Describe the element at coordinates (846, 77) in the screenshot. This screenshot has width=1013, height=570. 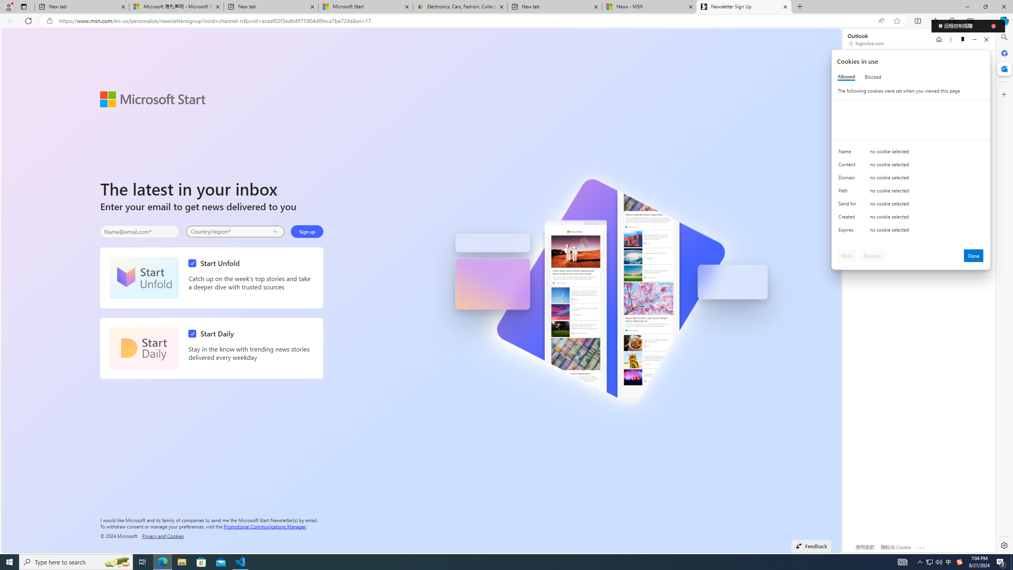
I see `Allowed` at that location.